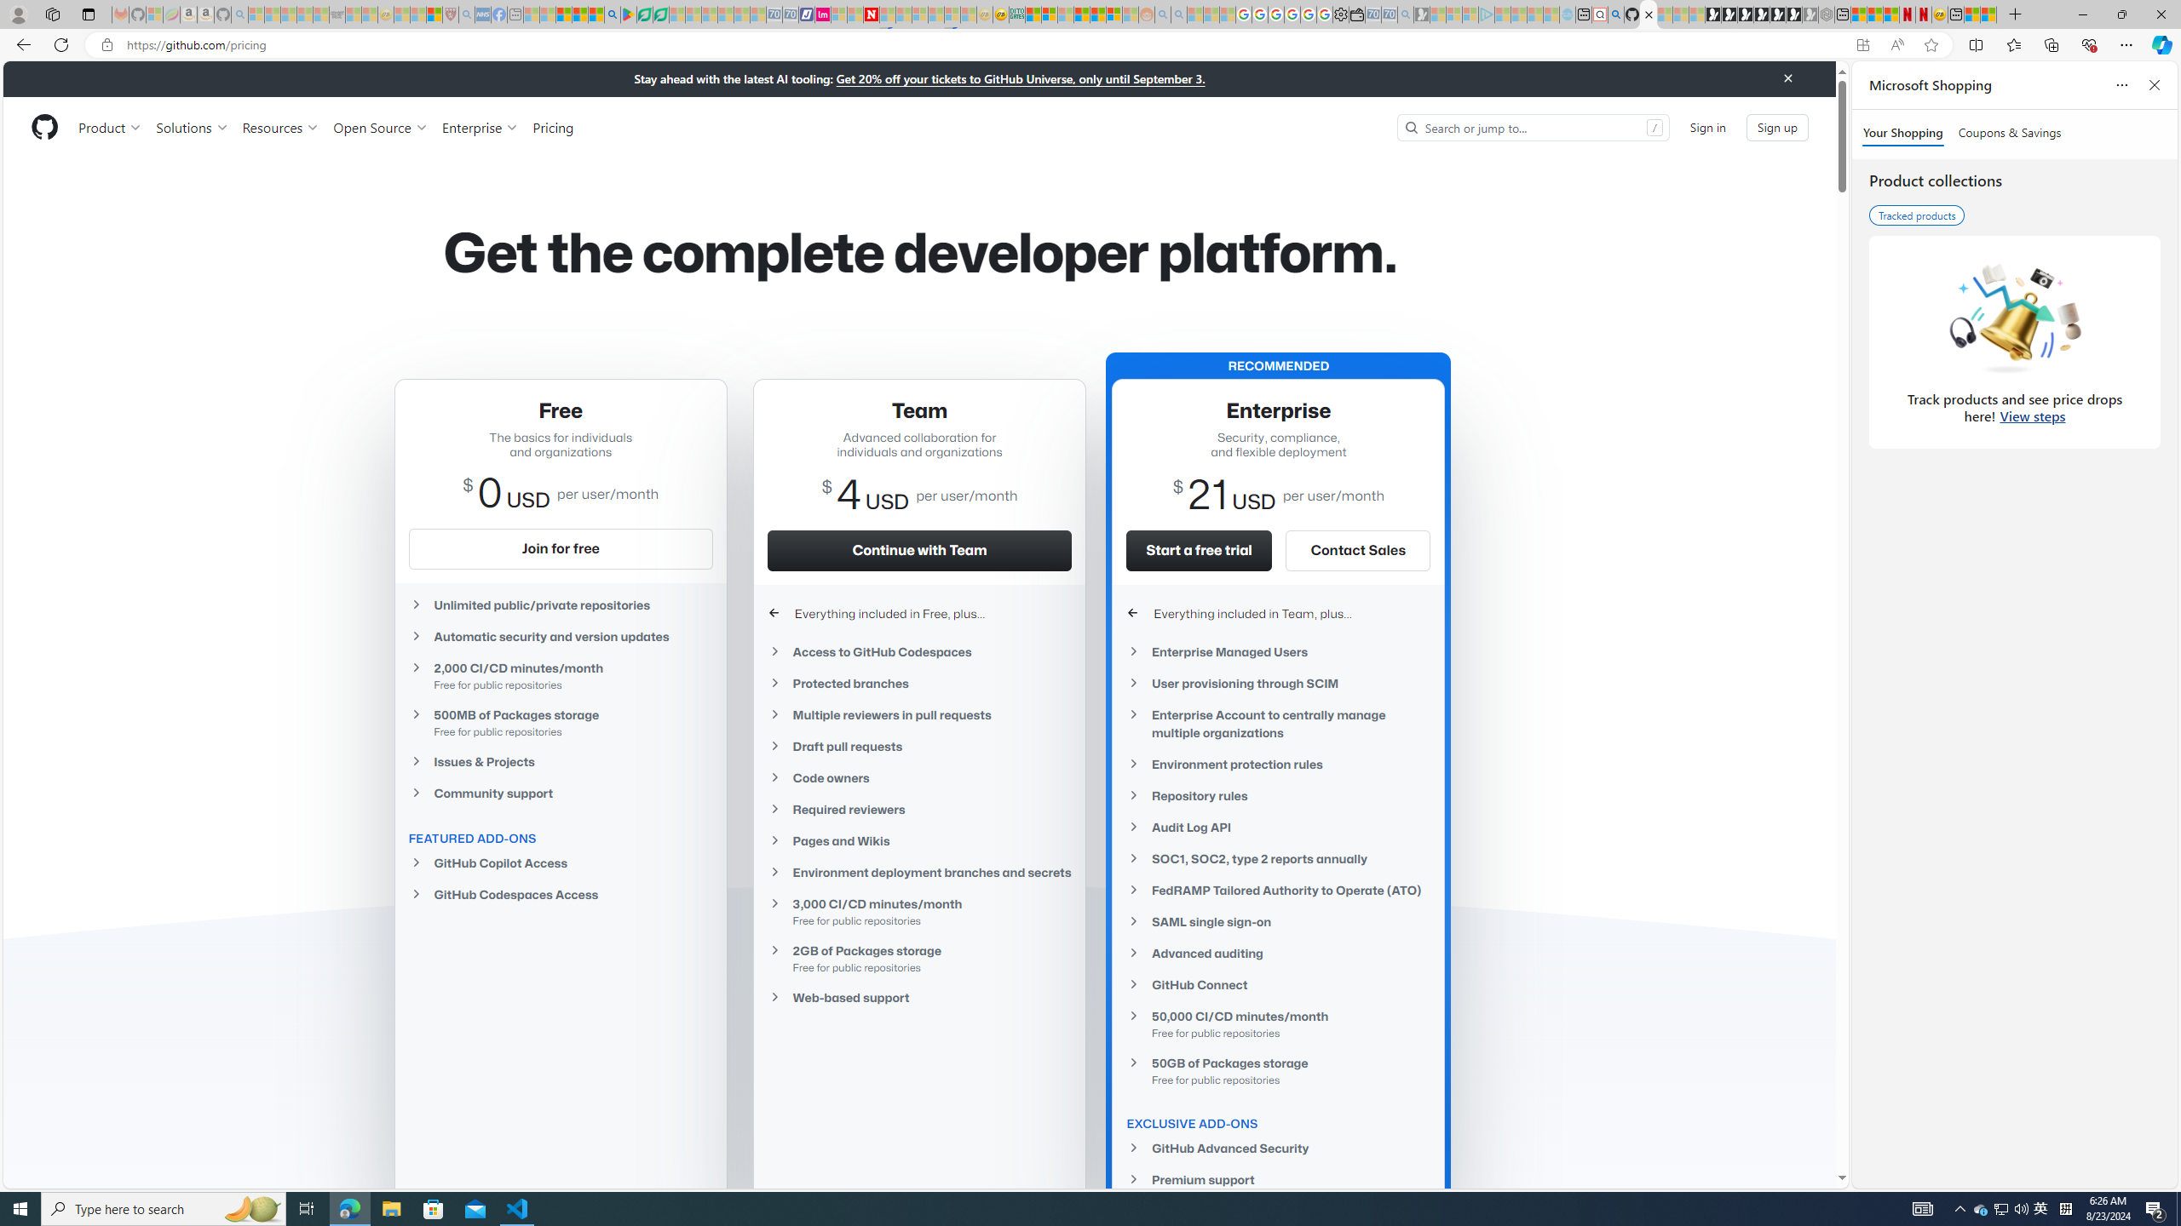 This screenshot has width=2181, height=1226. What do you see at coordinates (920, 746) in the screenshot?
I see `Draft pull requests` at bounding box center [920, 746].